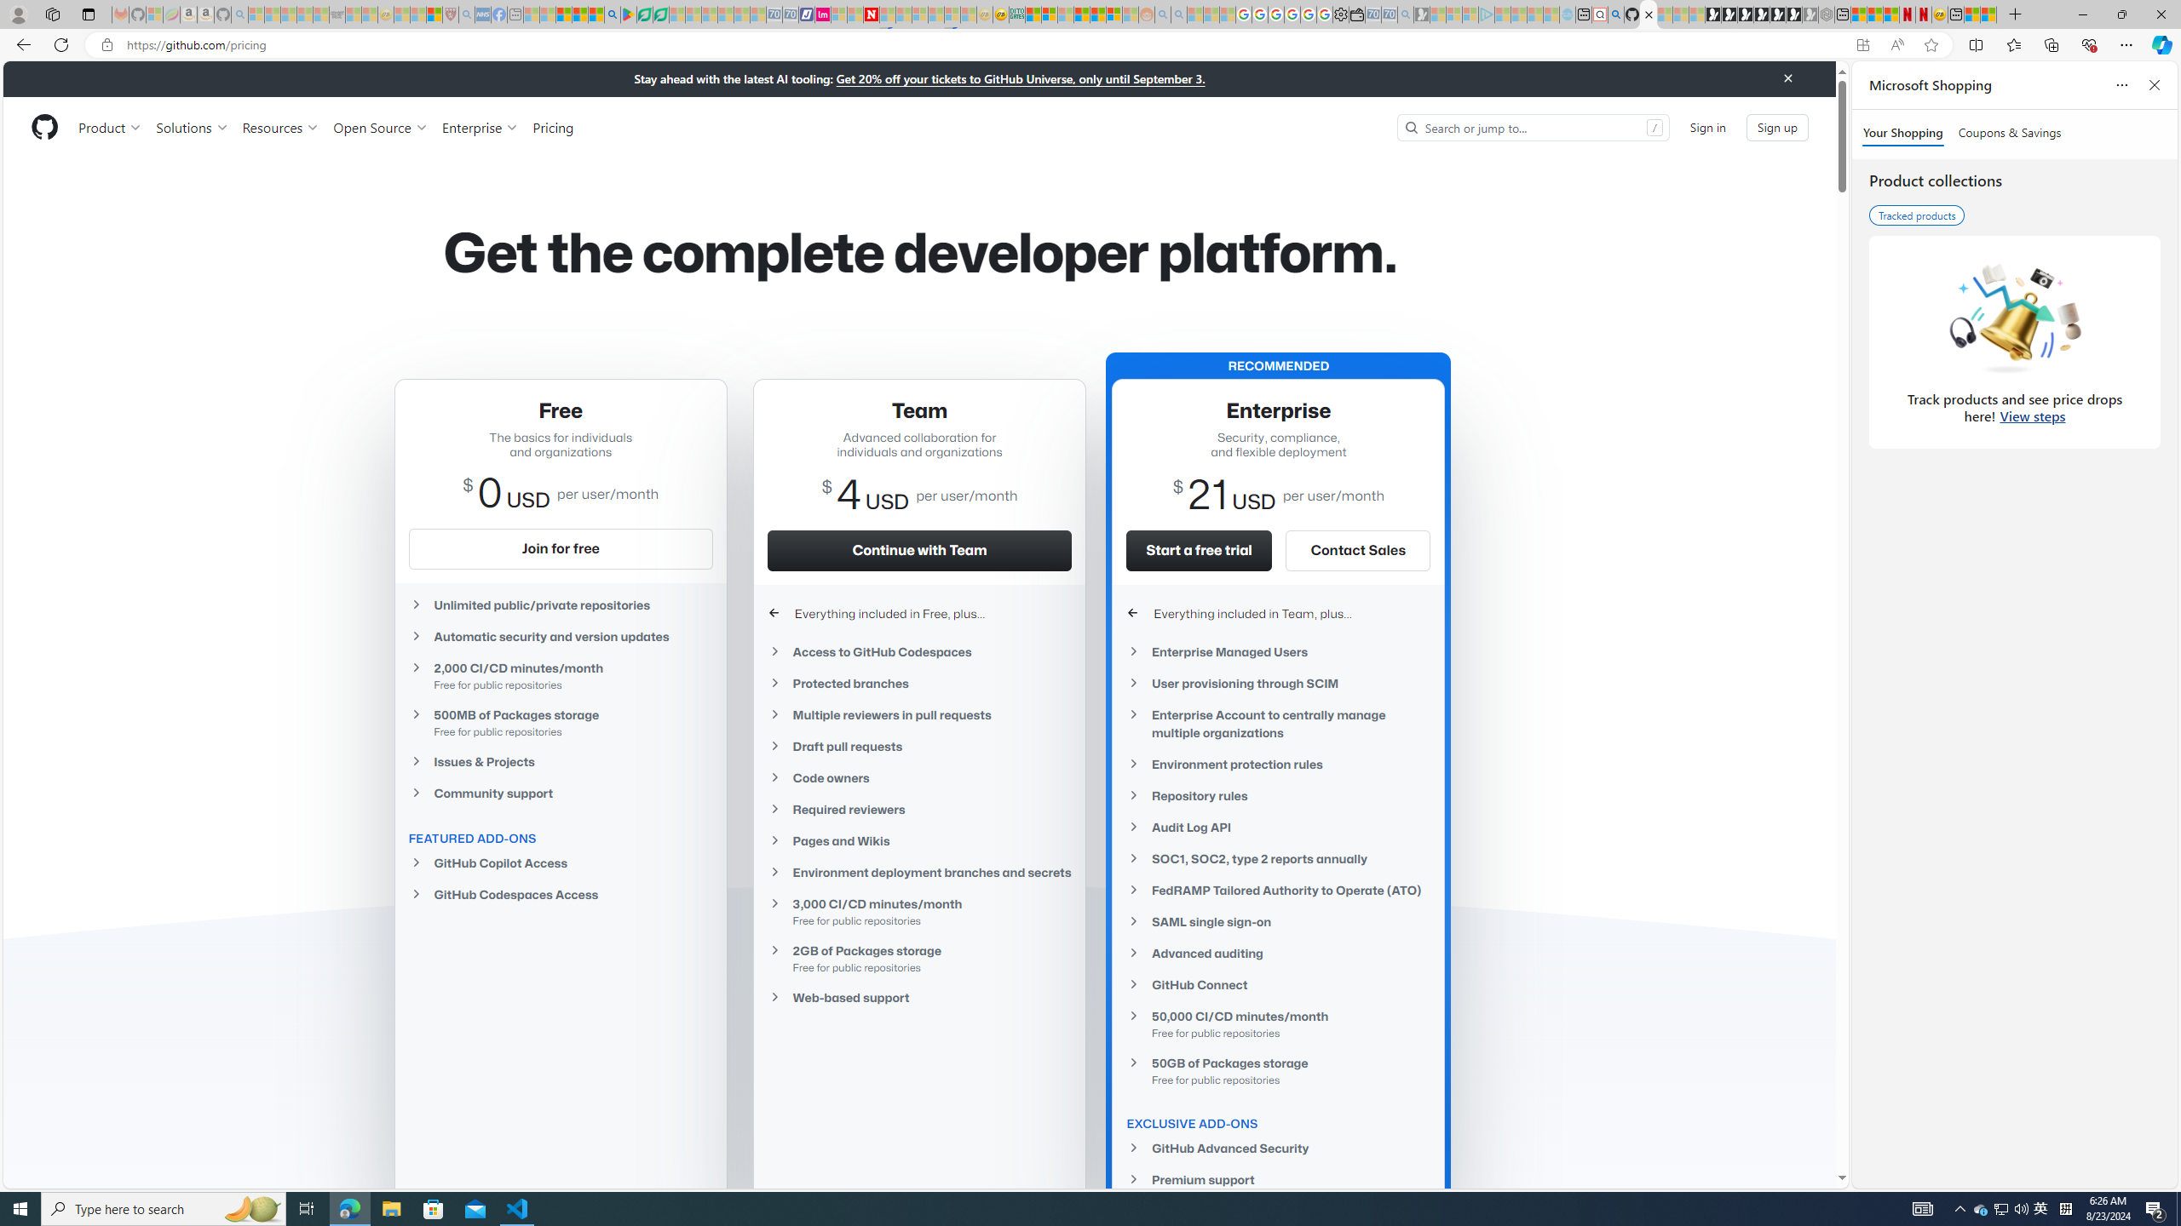 This screenshot has width=2181, height=1226. What do you see at coordinates (920, 746) in the screenshot?
I see `Draft pull requests` at bounding box center [920, 746].